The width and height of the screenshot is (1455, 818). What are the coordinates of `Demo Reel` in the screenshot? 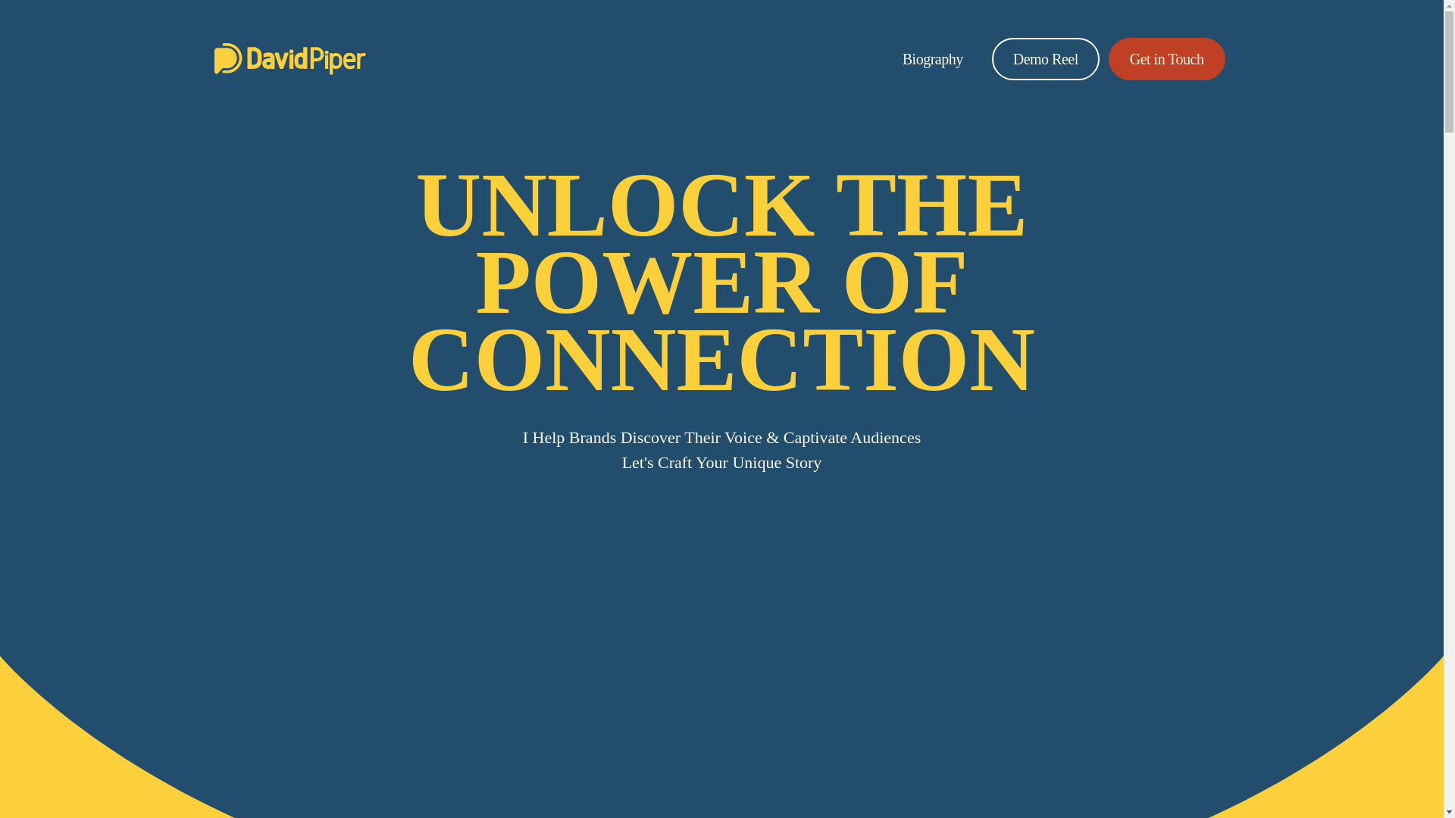 It's located at (1046, 58).